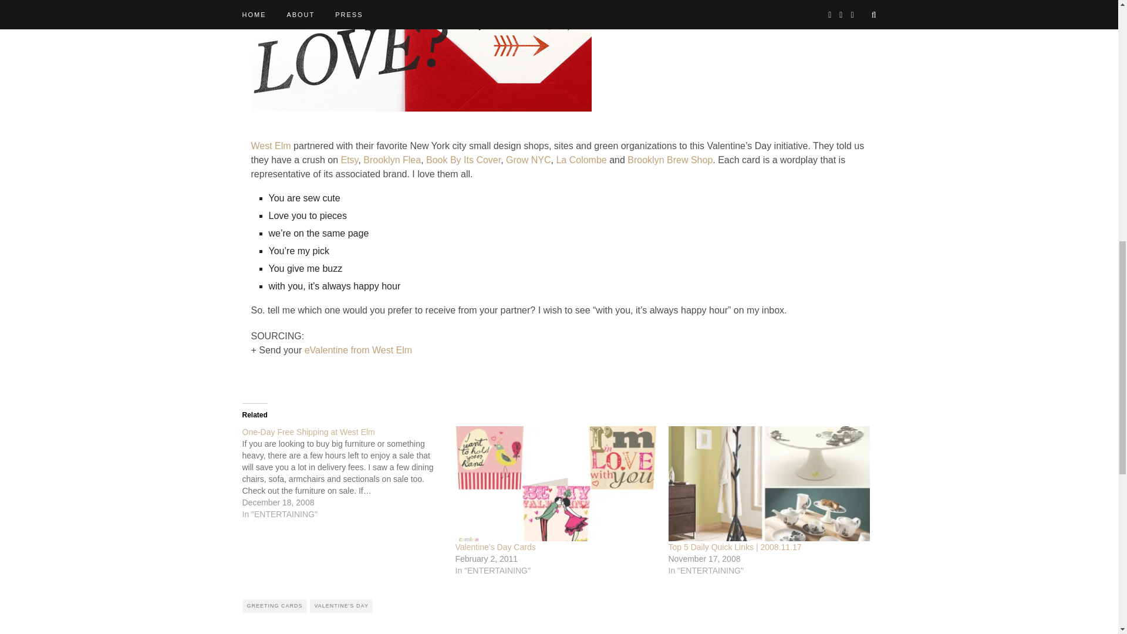 The height and width of the screenshot is (634, 1127). What do you see at coordinates (349, 473) in the screenshot?
I see `One-Day Free Shipping at West Elm` at bounding box center [349, 473].